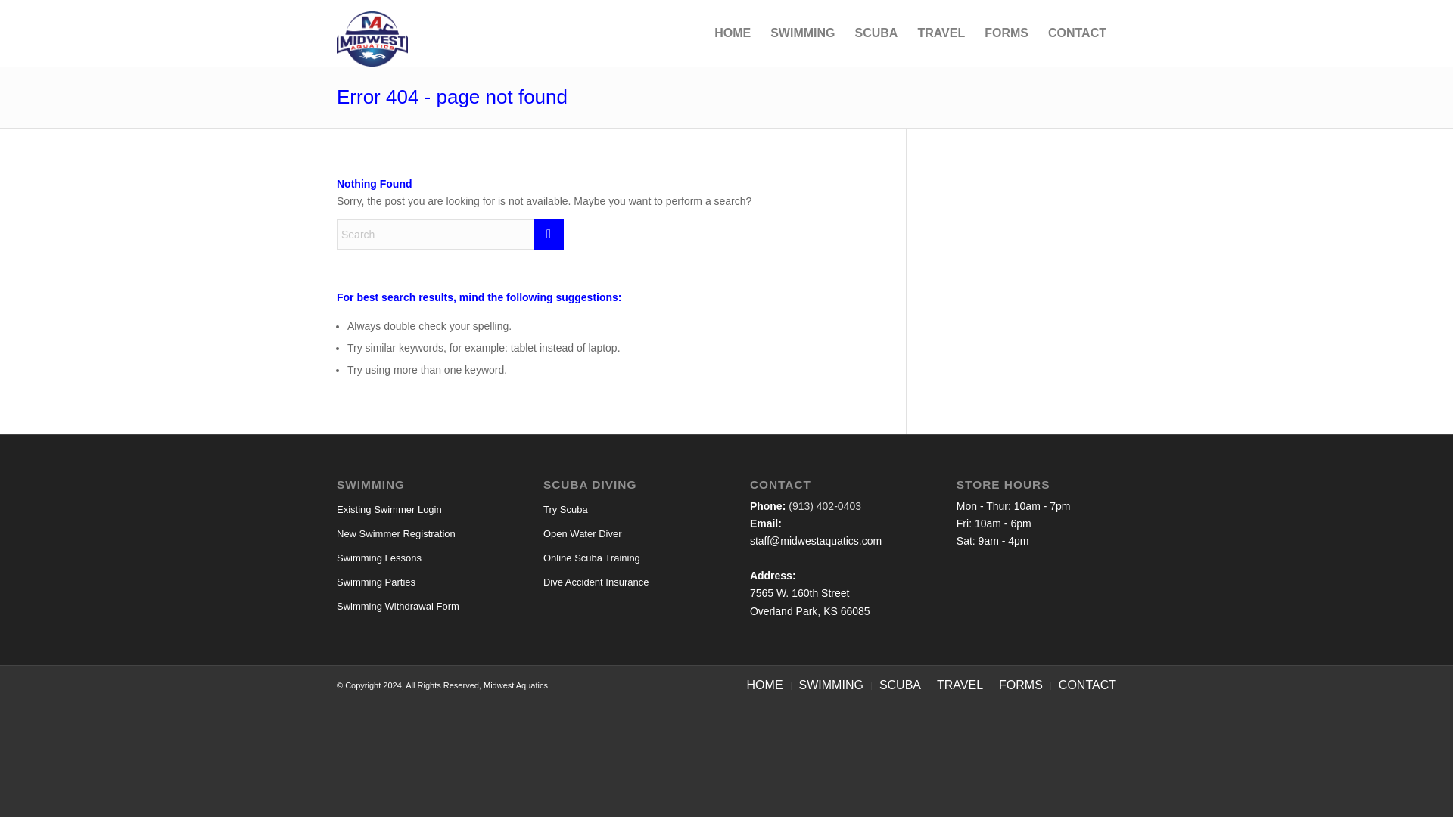  Describe the element at coordinates (624, 558) in the screenshot. I see `Open Water Diver` at that location.